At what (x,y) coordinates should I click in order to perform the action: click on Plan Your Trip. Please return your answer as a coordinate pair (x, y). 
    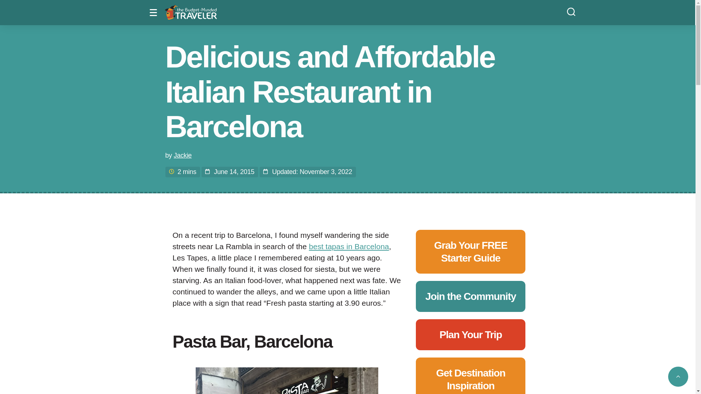
    Looking at the image, I should click on (470, 335).